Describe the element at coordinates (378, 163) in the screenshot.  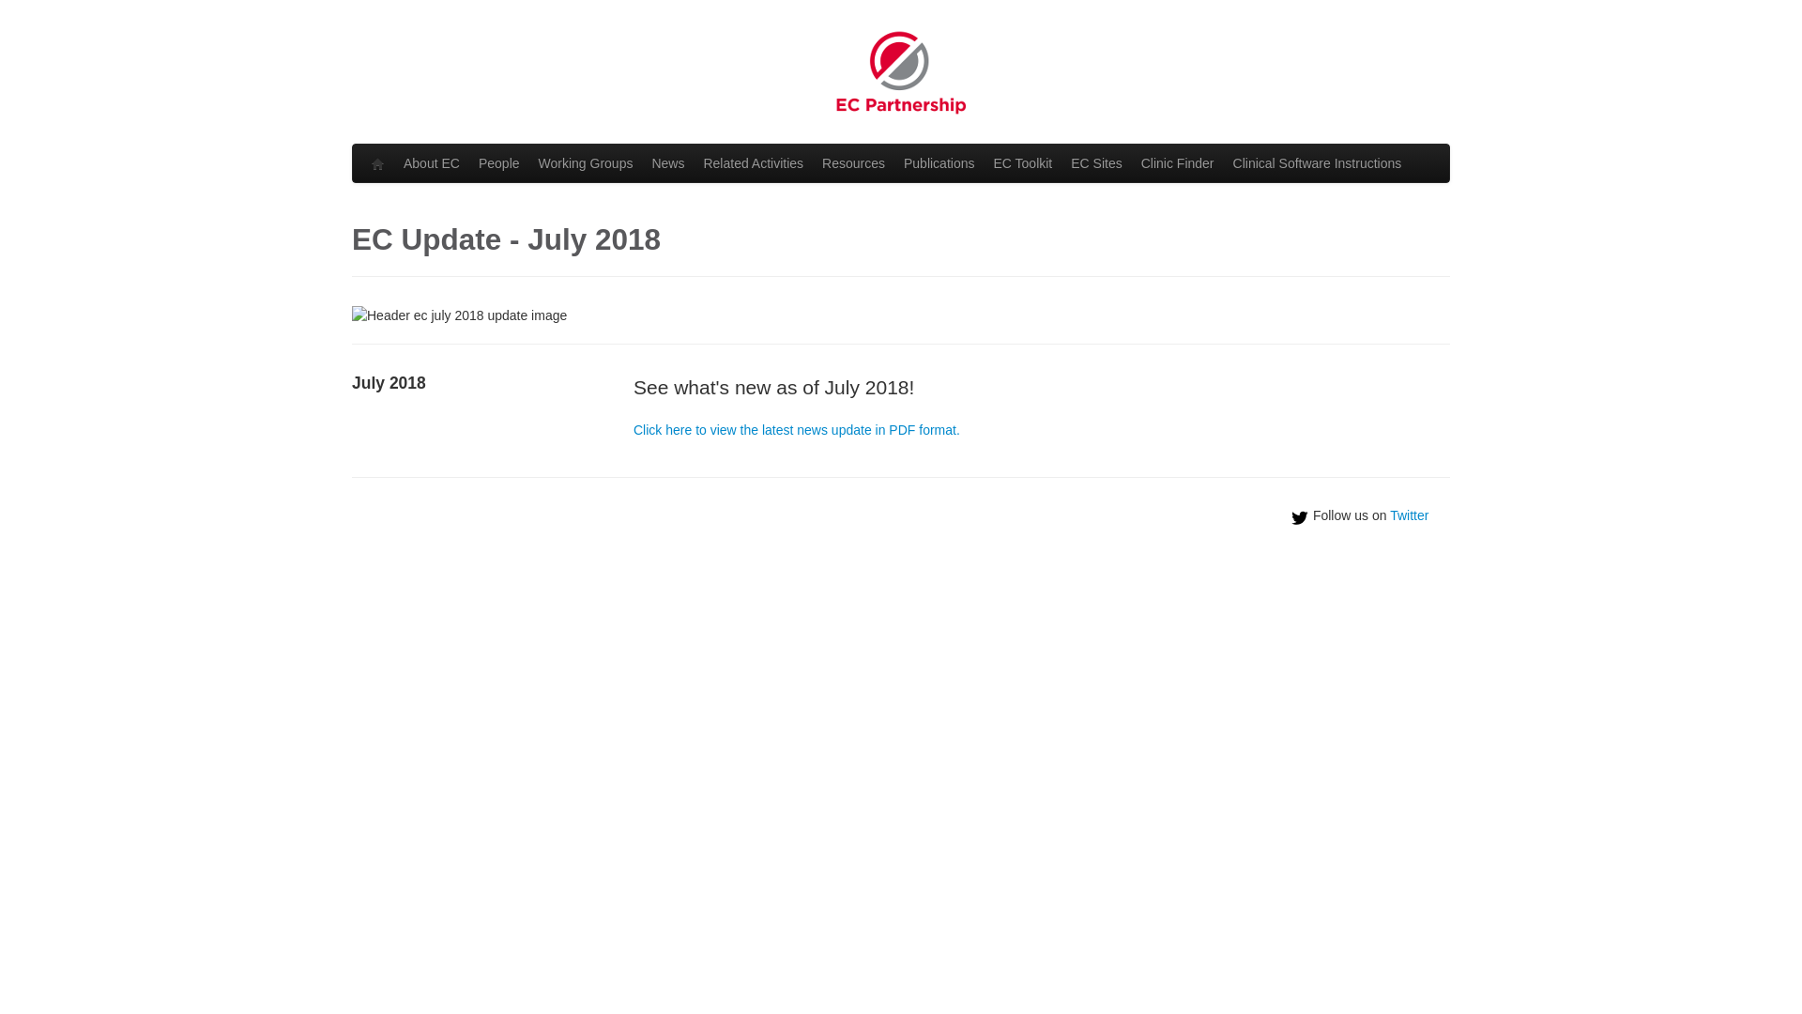
I see `Home` at that location.